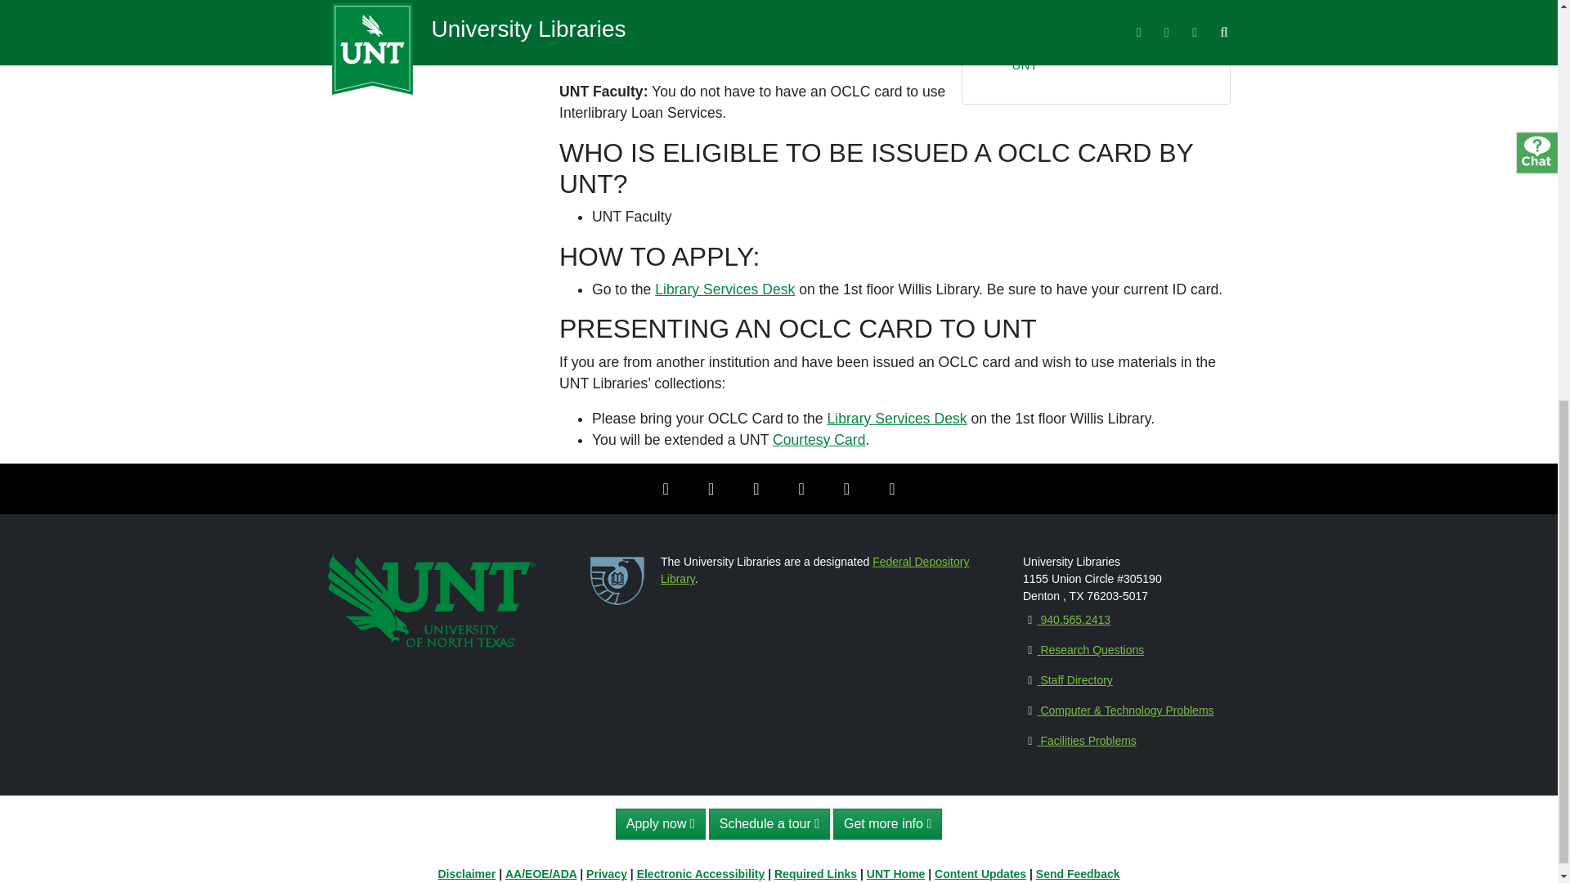 The image size is (1570, 883). What do you see at coordinates (737, 24) in the screenshot?
I see `participating institutions` at bounding box center [737, 24].